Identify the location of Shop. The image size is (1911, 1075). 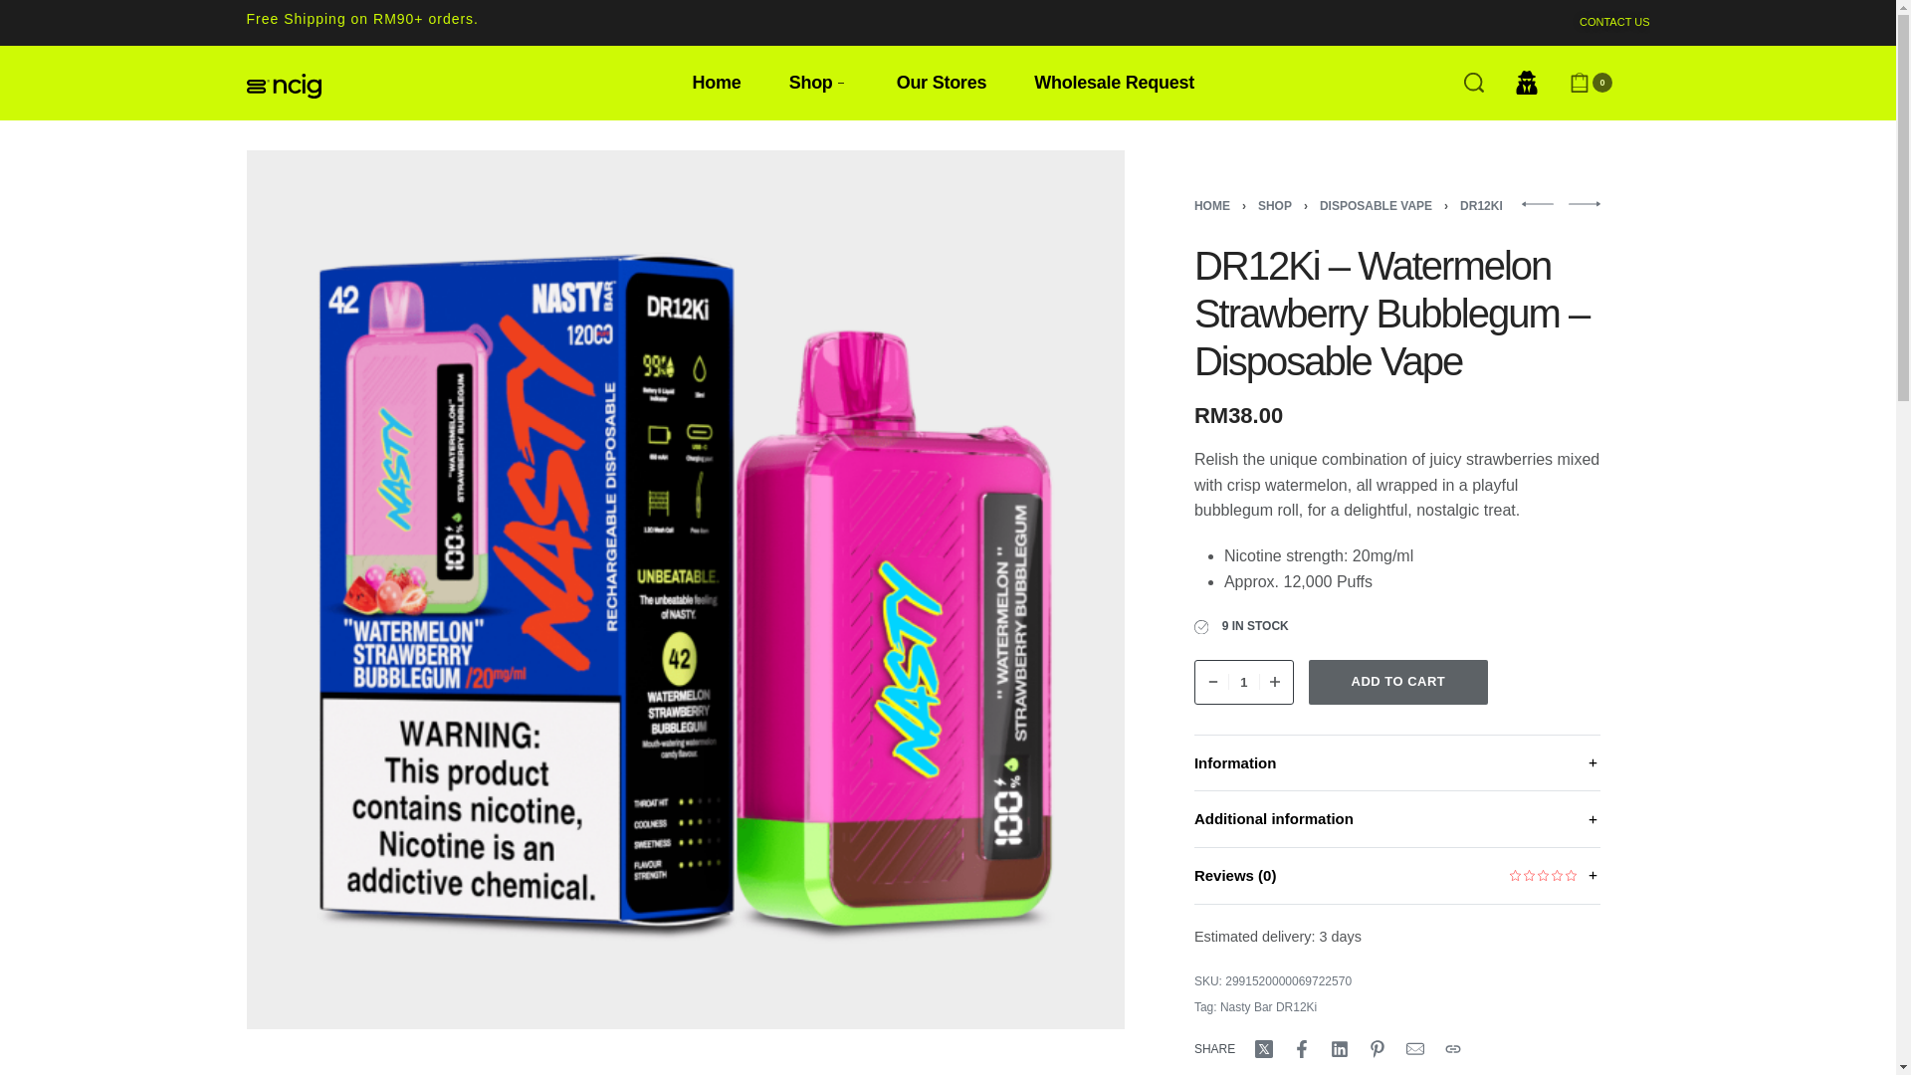
(818, 84).